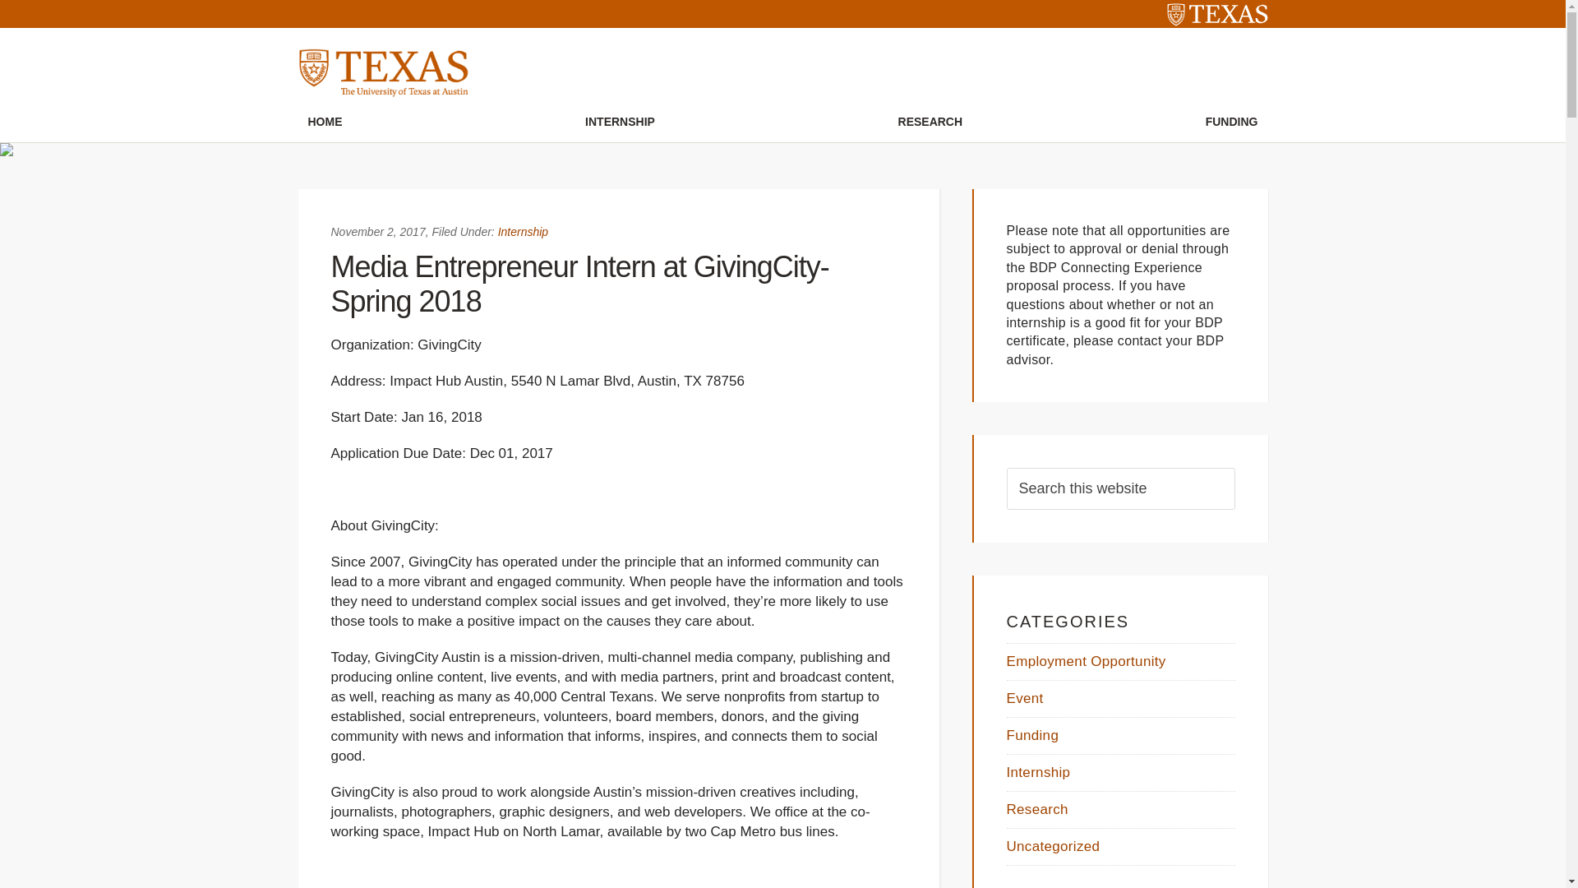  Describe the element at coordinates (1086, 661) in the screenshot. I see `Employment Opportunity` at that location.